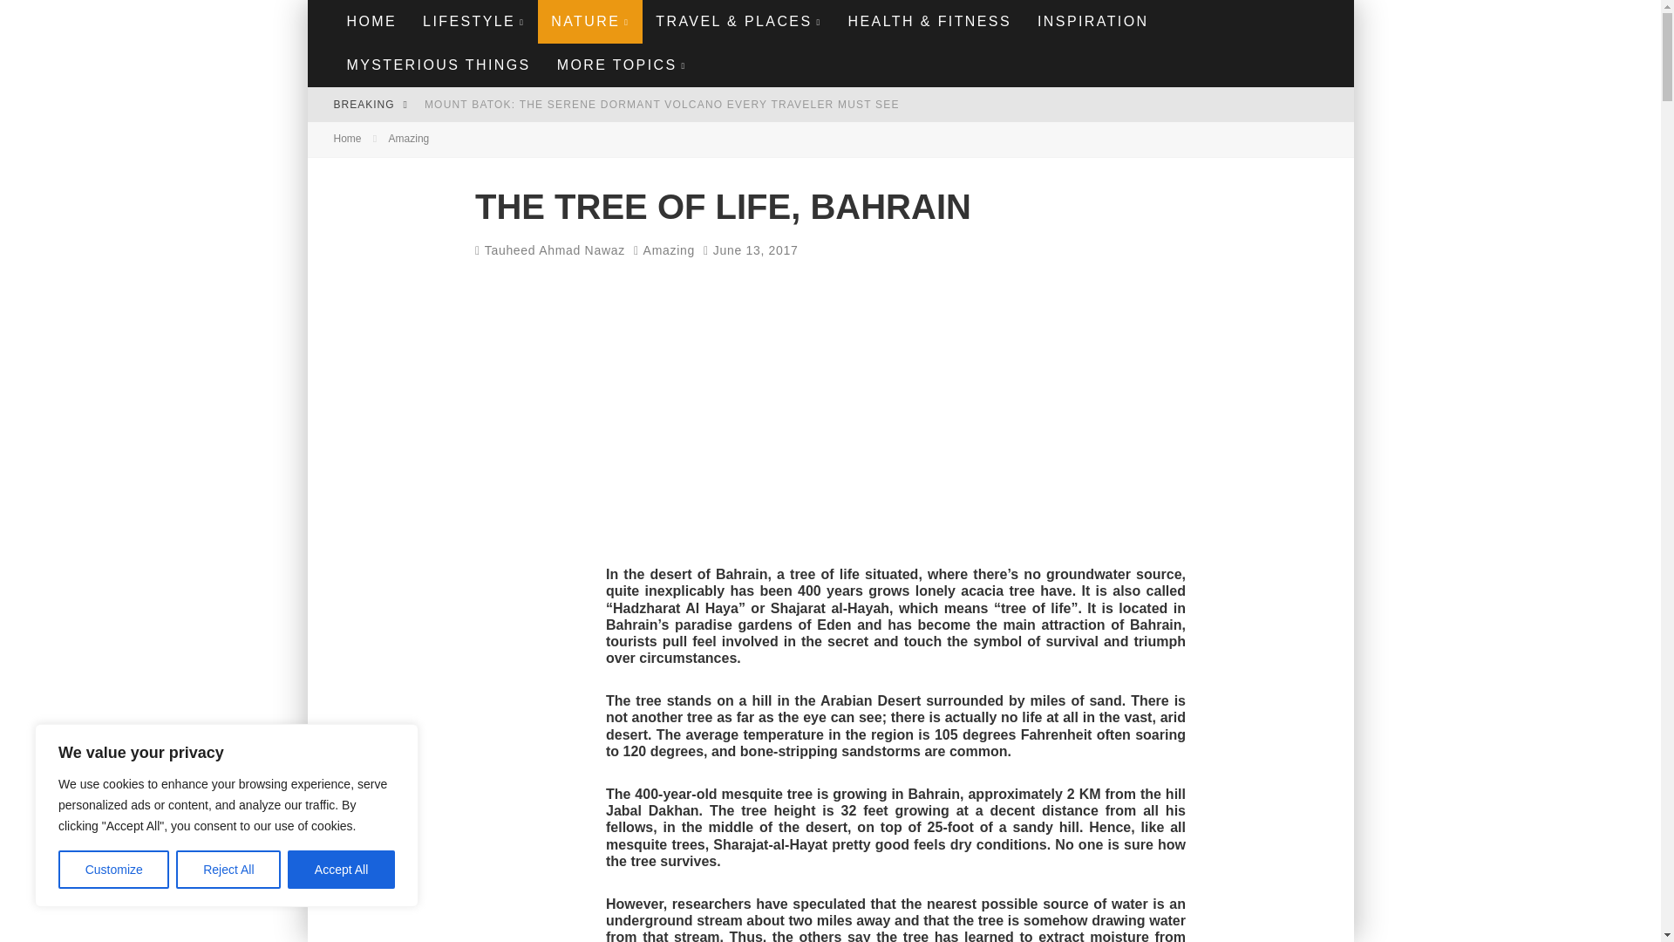  What do you see at coordinates (589, 21) in the screenshot?
I see `NATURE` at bounding box center [589, 21].